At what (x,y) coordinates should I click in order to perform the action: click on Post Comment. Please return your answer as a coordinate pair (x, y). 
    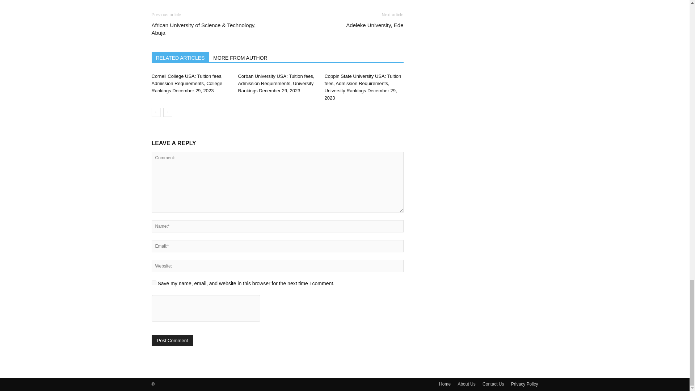
    Looking at the image, I should click on (172, 340).